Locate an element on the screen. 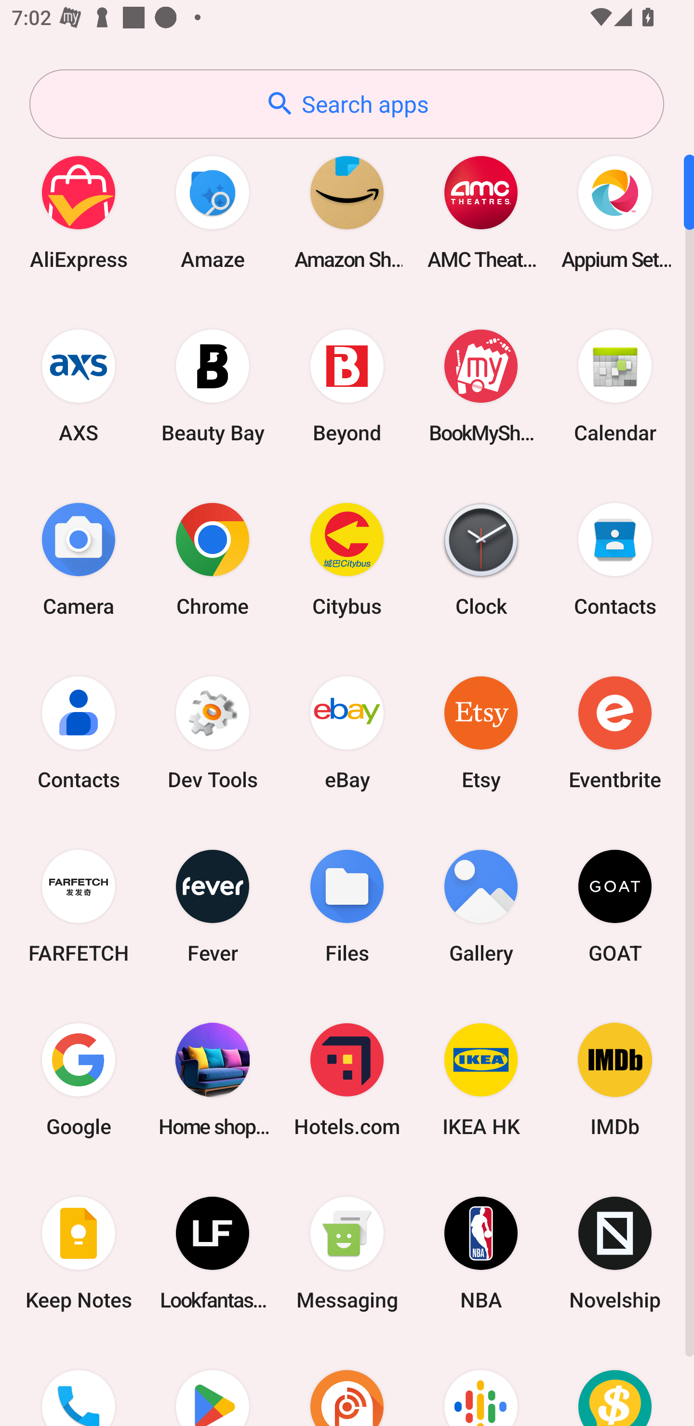 This screenshot has height=1426, width=694. Beyond is located at coordinates (347, 385).